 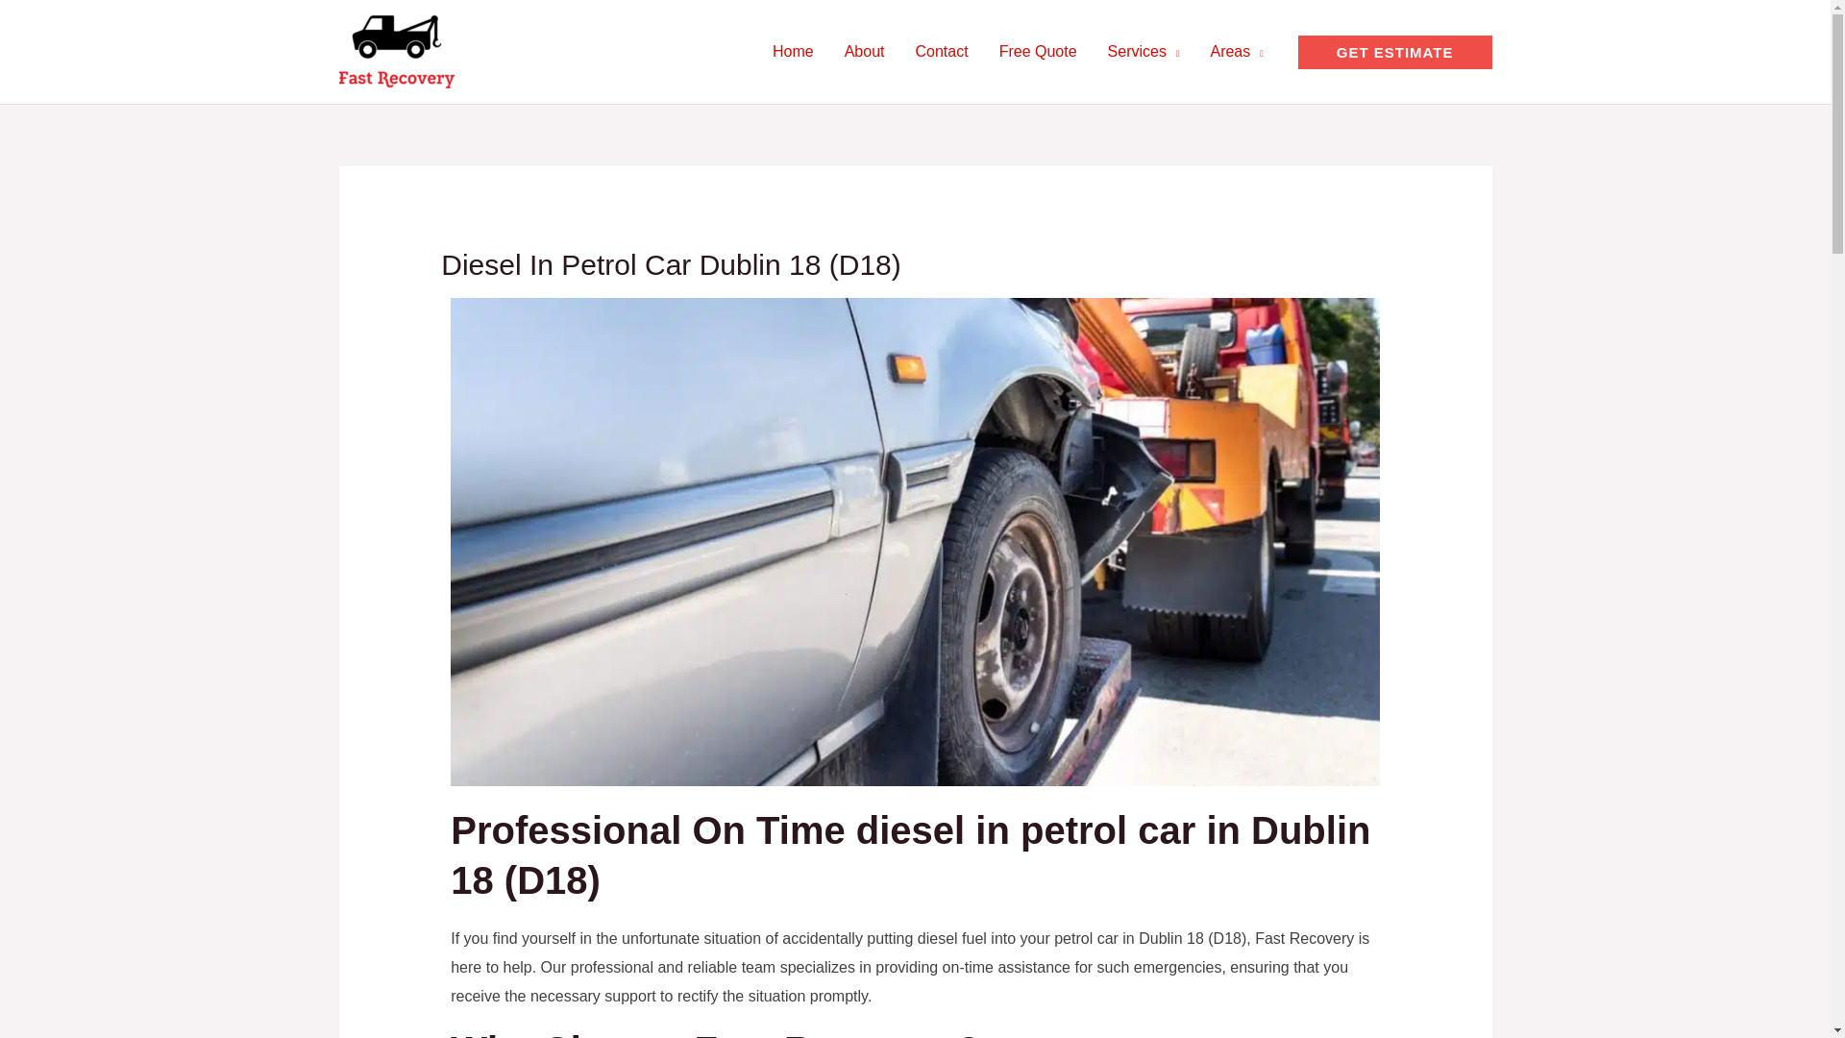 What do you see at coordinates (1144, 52) in the screenshot?
I see `Services` at bounding box center [1144, 52].